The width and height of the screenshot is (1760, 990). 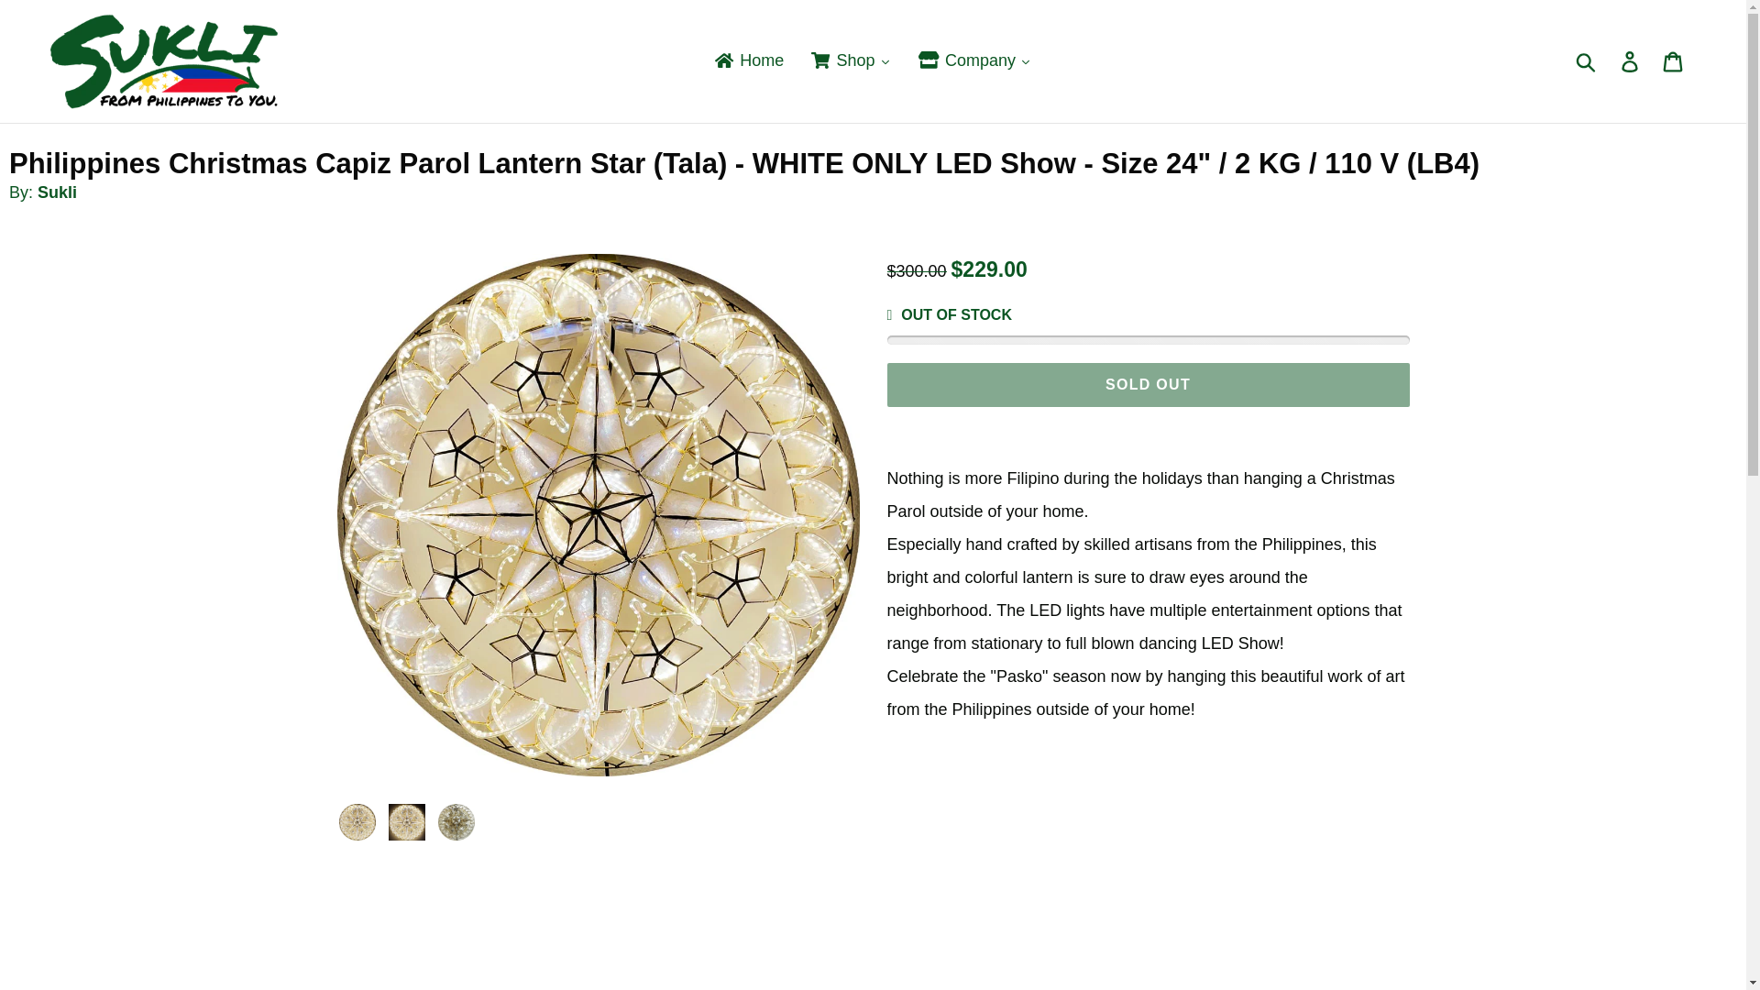 What do you see at coordinates (57, 192) in the screenshot?
I see `Sukli` at bounding box center [57, 192].